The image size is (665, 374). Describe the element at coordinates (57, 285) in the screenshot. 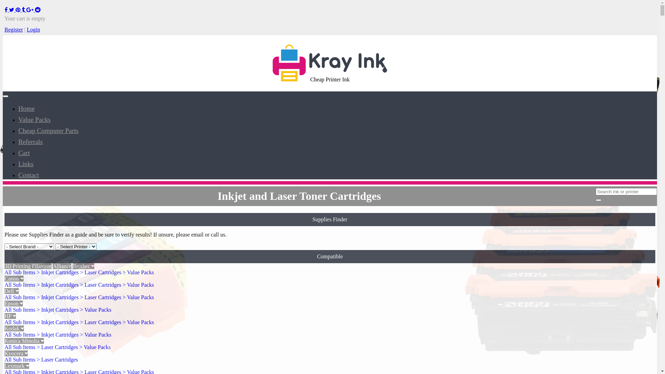

I see `> Inkjet Cartridges` at that location.